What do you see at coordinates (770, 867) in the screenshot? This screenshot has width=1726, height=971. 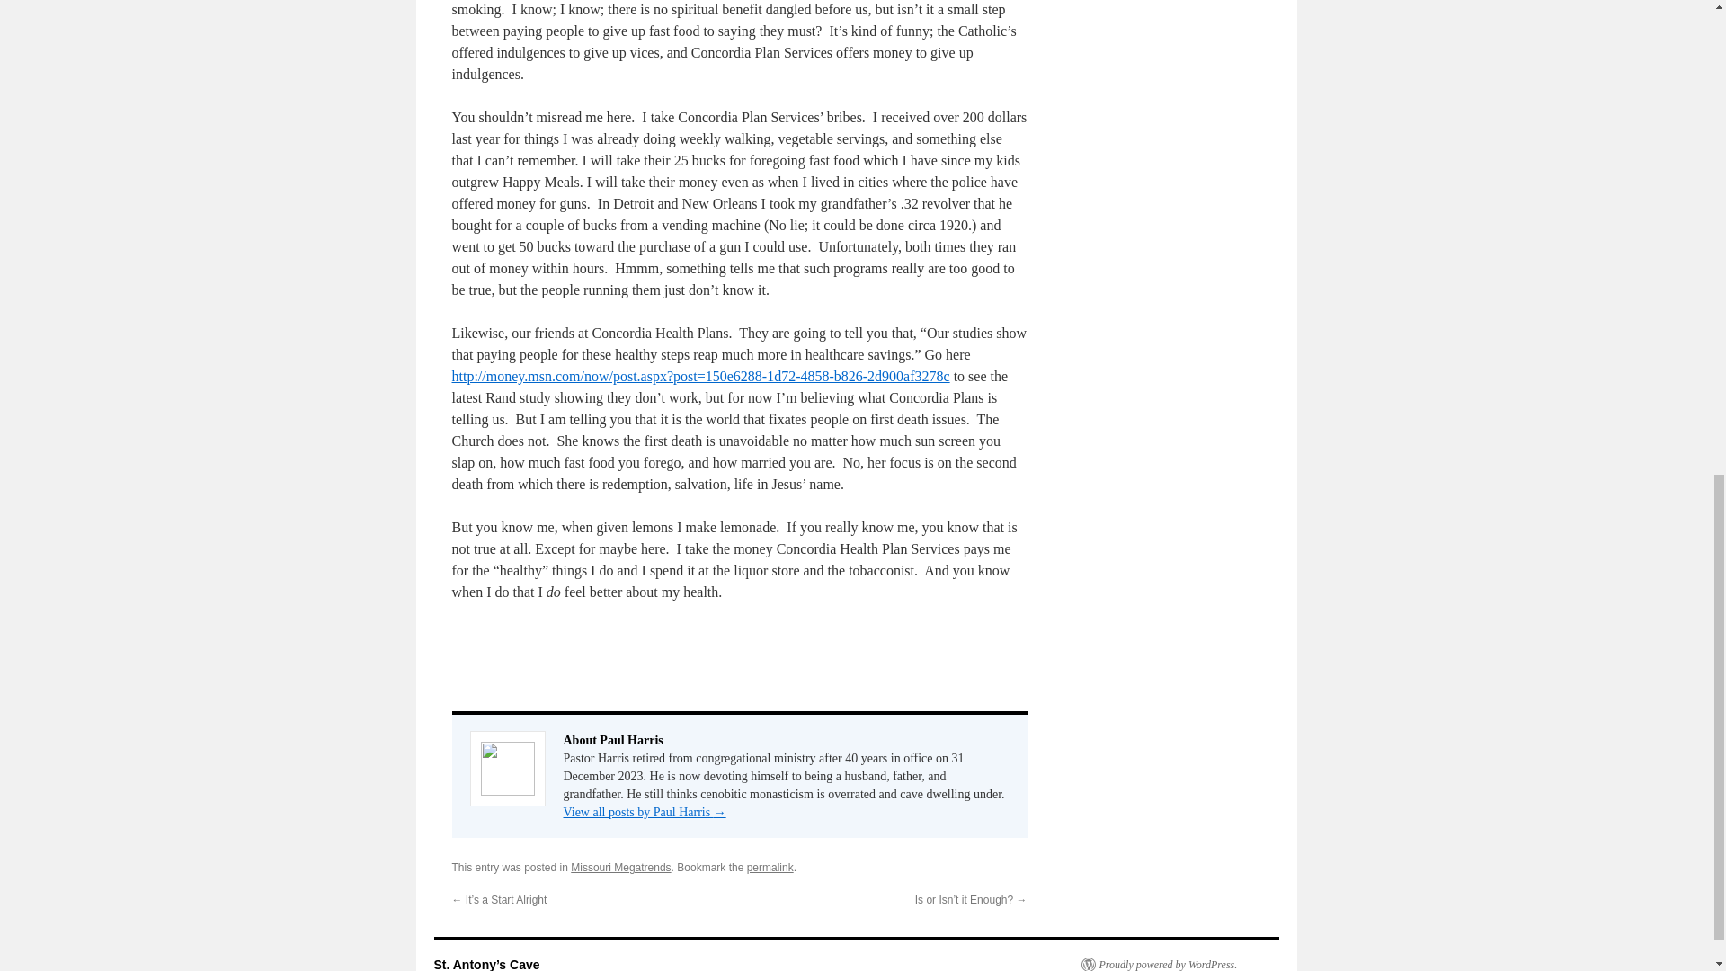 I see `Permalink to Better Health Poorer Christianity` at bounding box center [770, 867].